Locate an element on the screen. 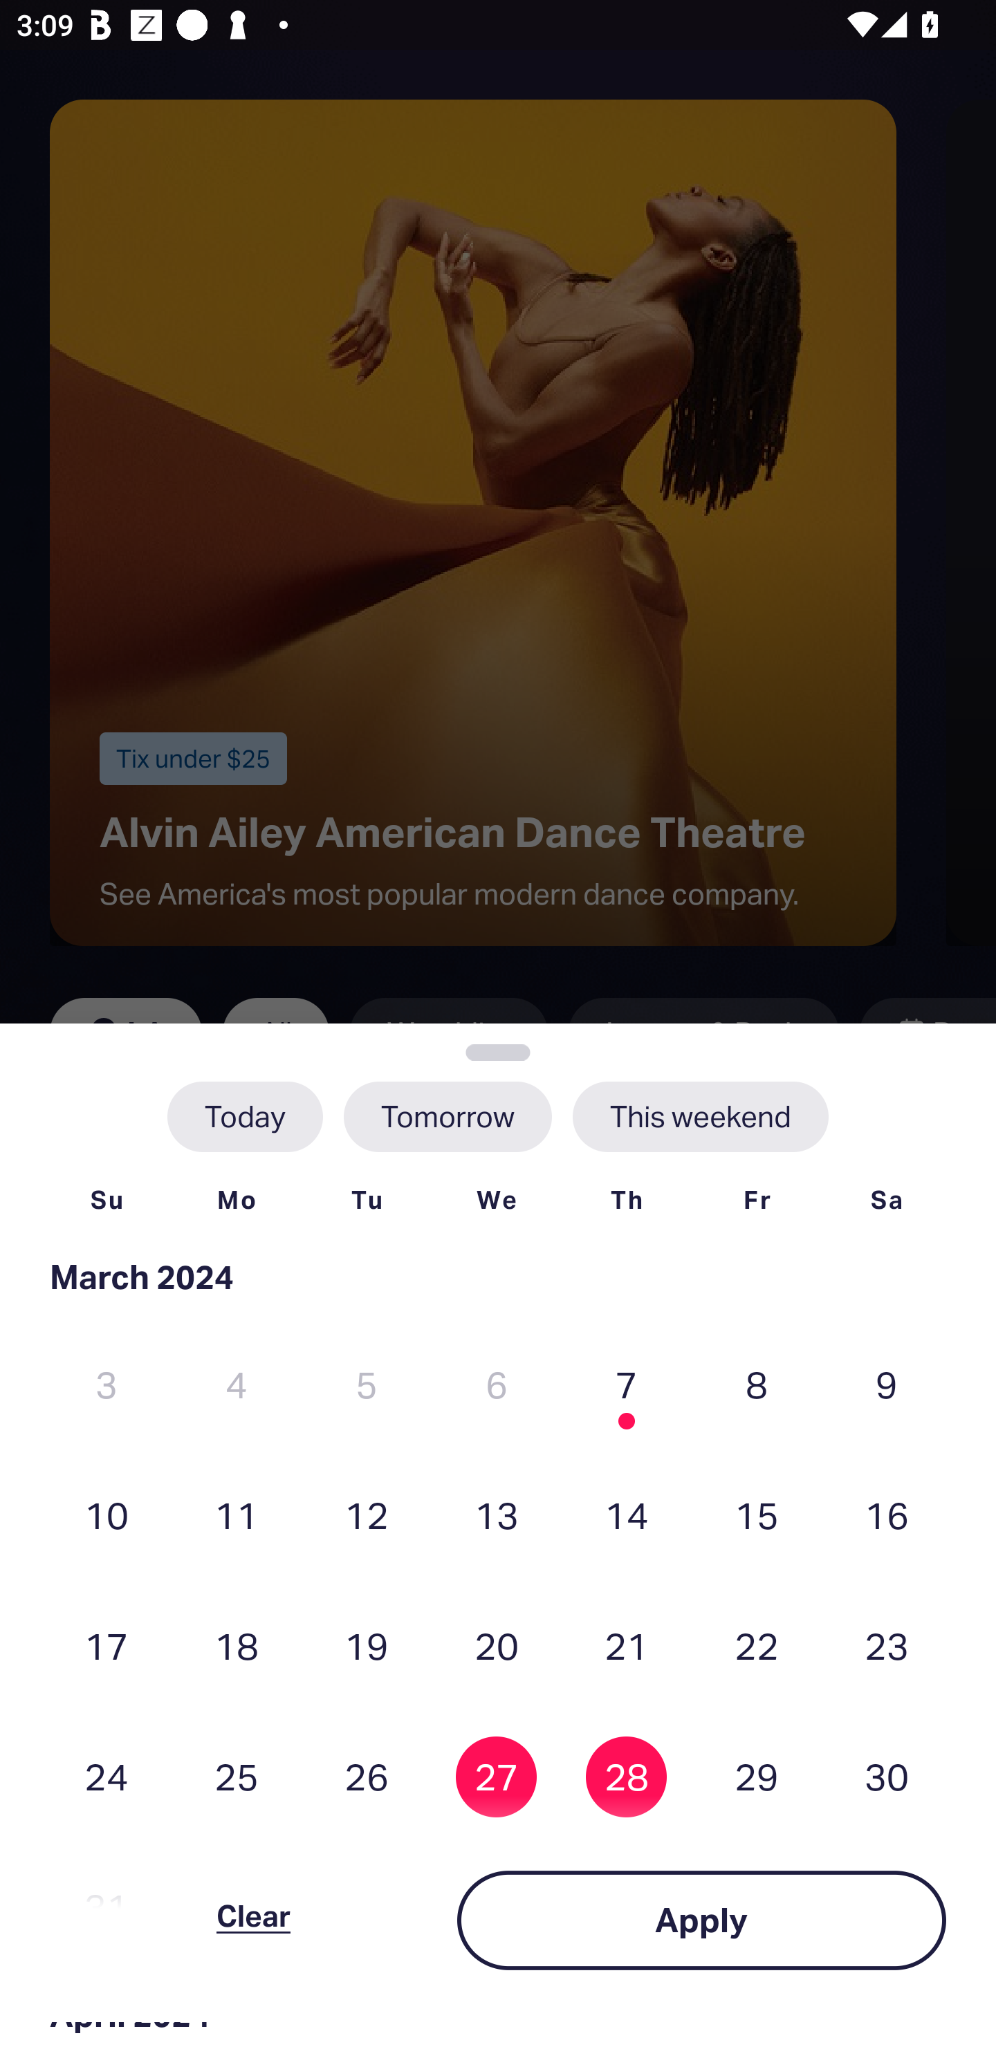  5 is located at coordinates (367, 1384).